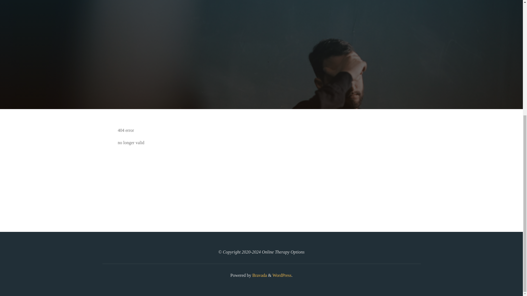 The image size is (527, 296). I want to click on Bravada, so click(259, 275).